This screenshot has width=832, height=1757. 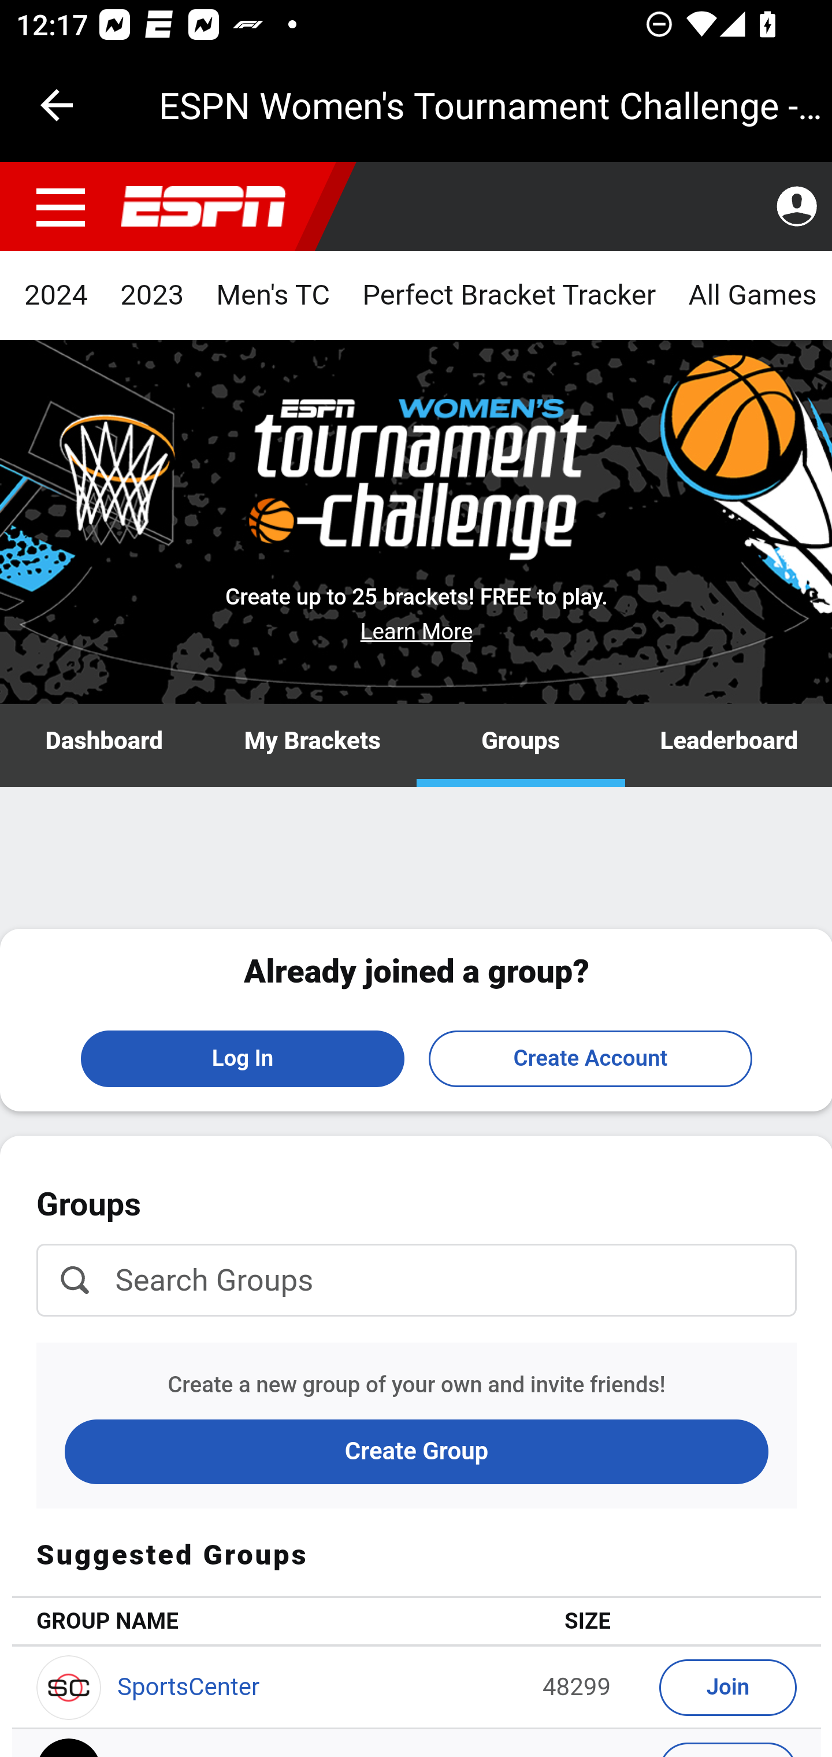 I want to click on Join, so click(x=729, y=1688).